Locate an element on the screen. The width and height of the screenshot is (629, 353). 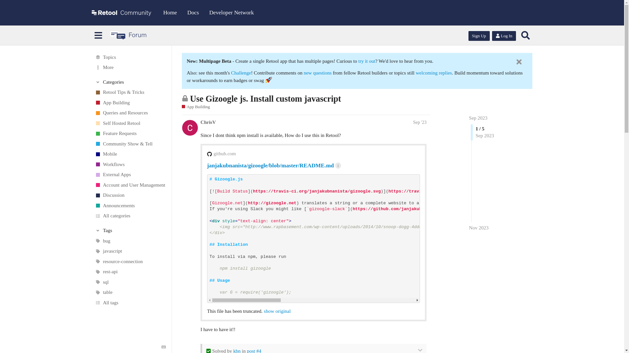
Discussion is located at coordinates (130, 195).